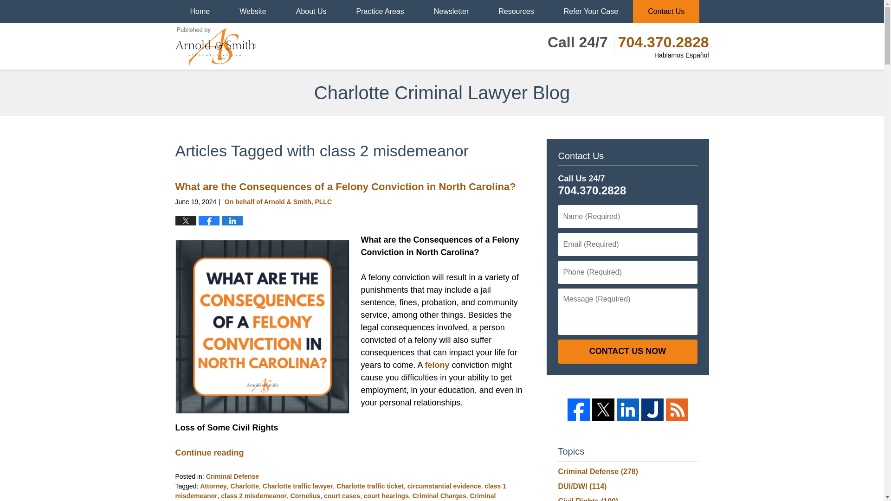  Describe the element at coordinates (232, 476) in the screenshot. I see `View all posts in Criminal Defense` at that location.